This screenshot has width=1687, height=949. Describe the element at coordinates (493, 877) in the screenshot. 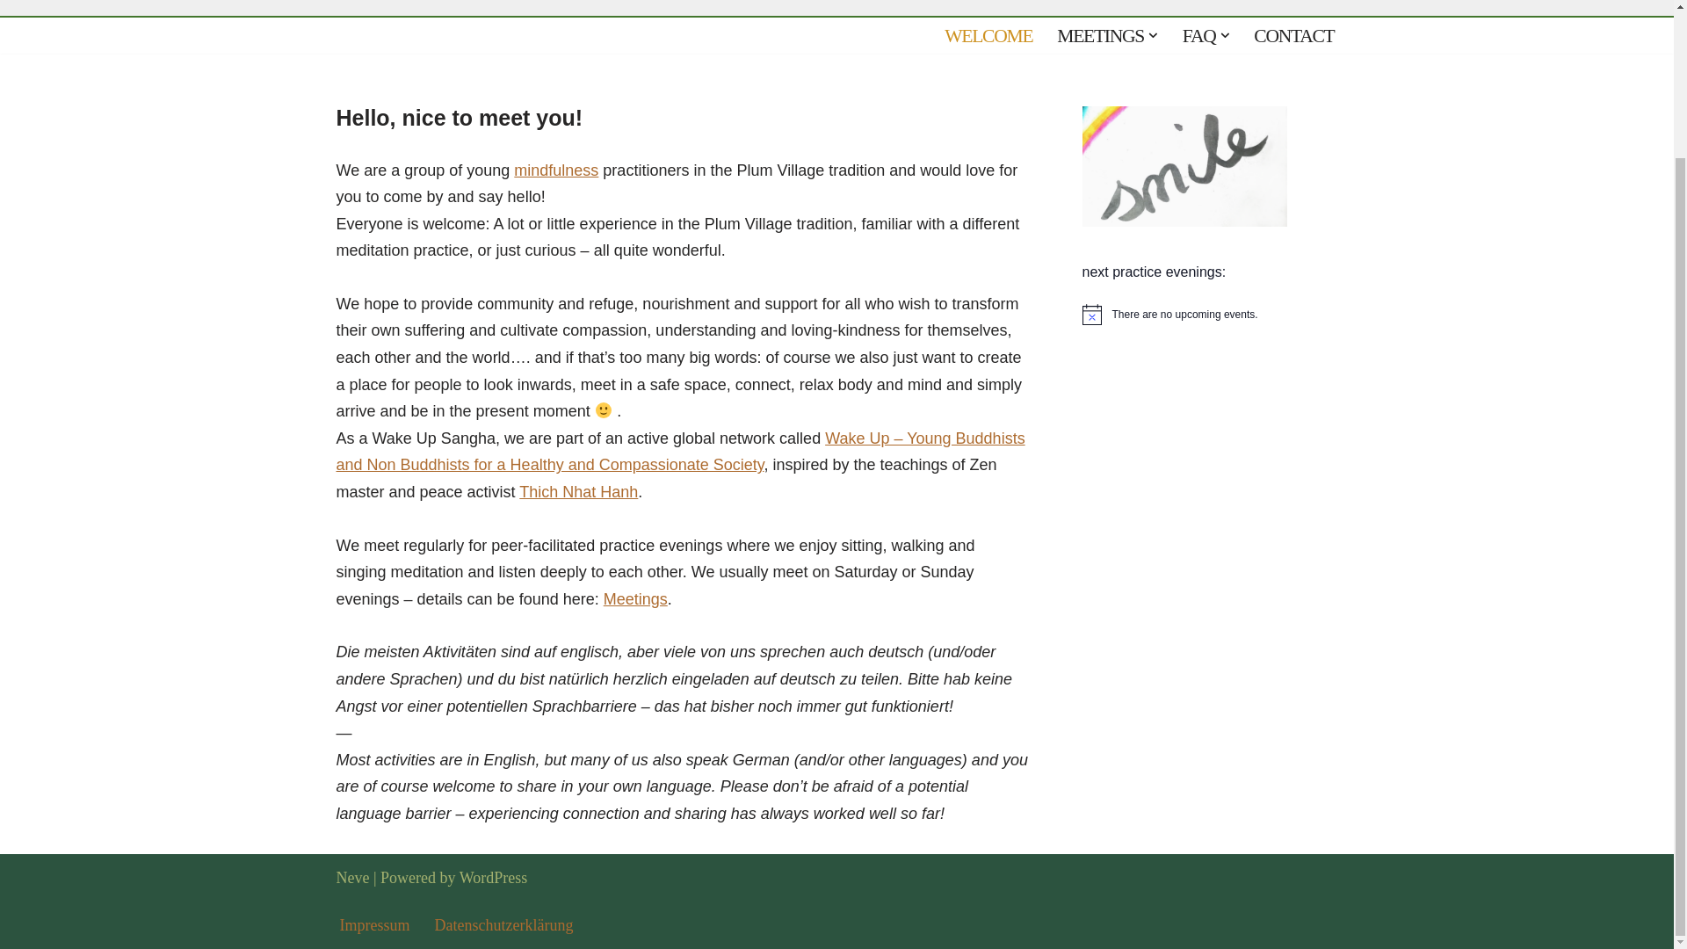

I see `WordPress` at that location.